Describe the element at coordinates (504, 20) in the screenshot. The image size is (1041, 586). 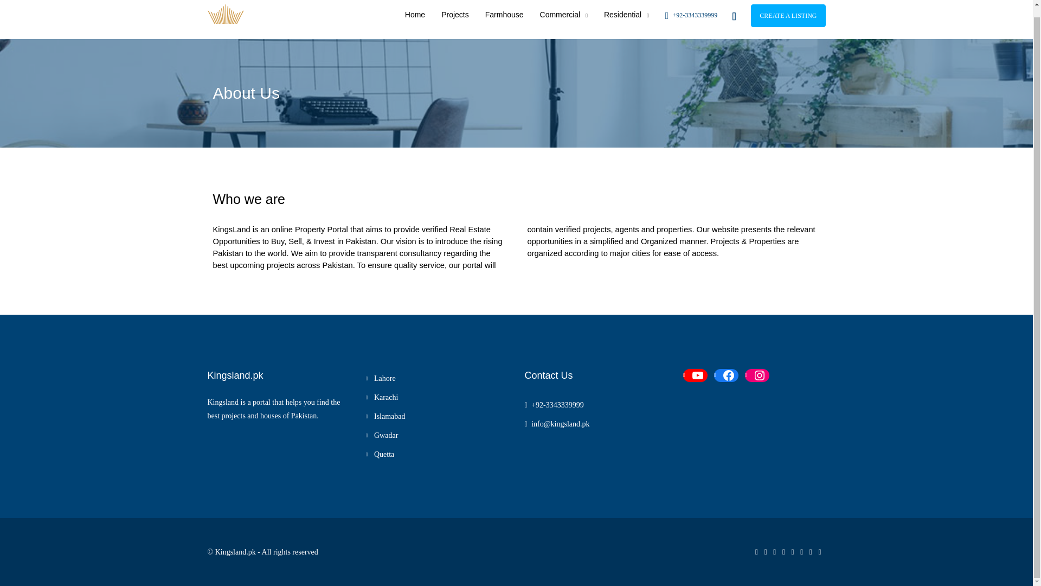
I see `Farmhouse` at that location.